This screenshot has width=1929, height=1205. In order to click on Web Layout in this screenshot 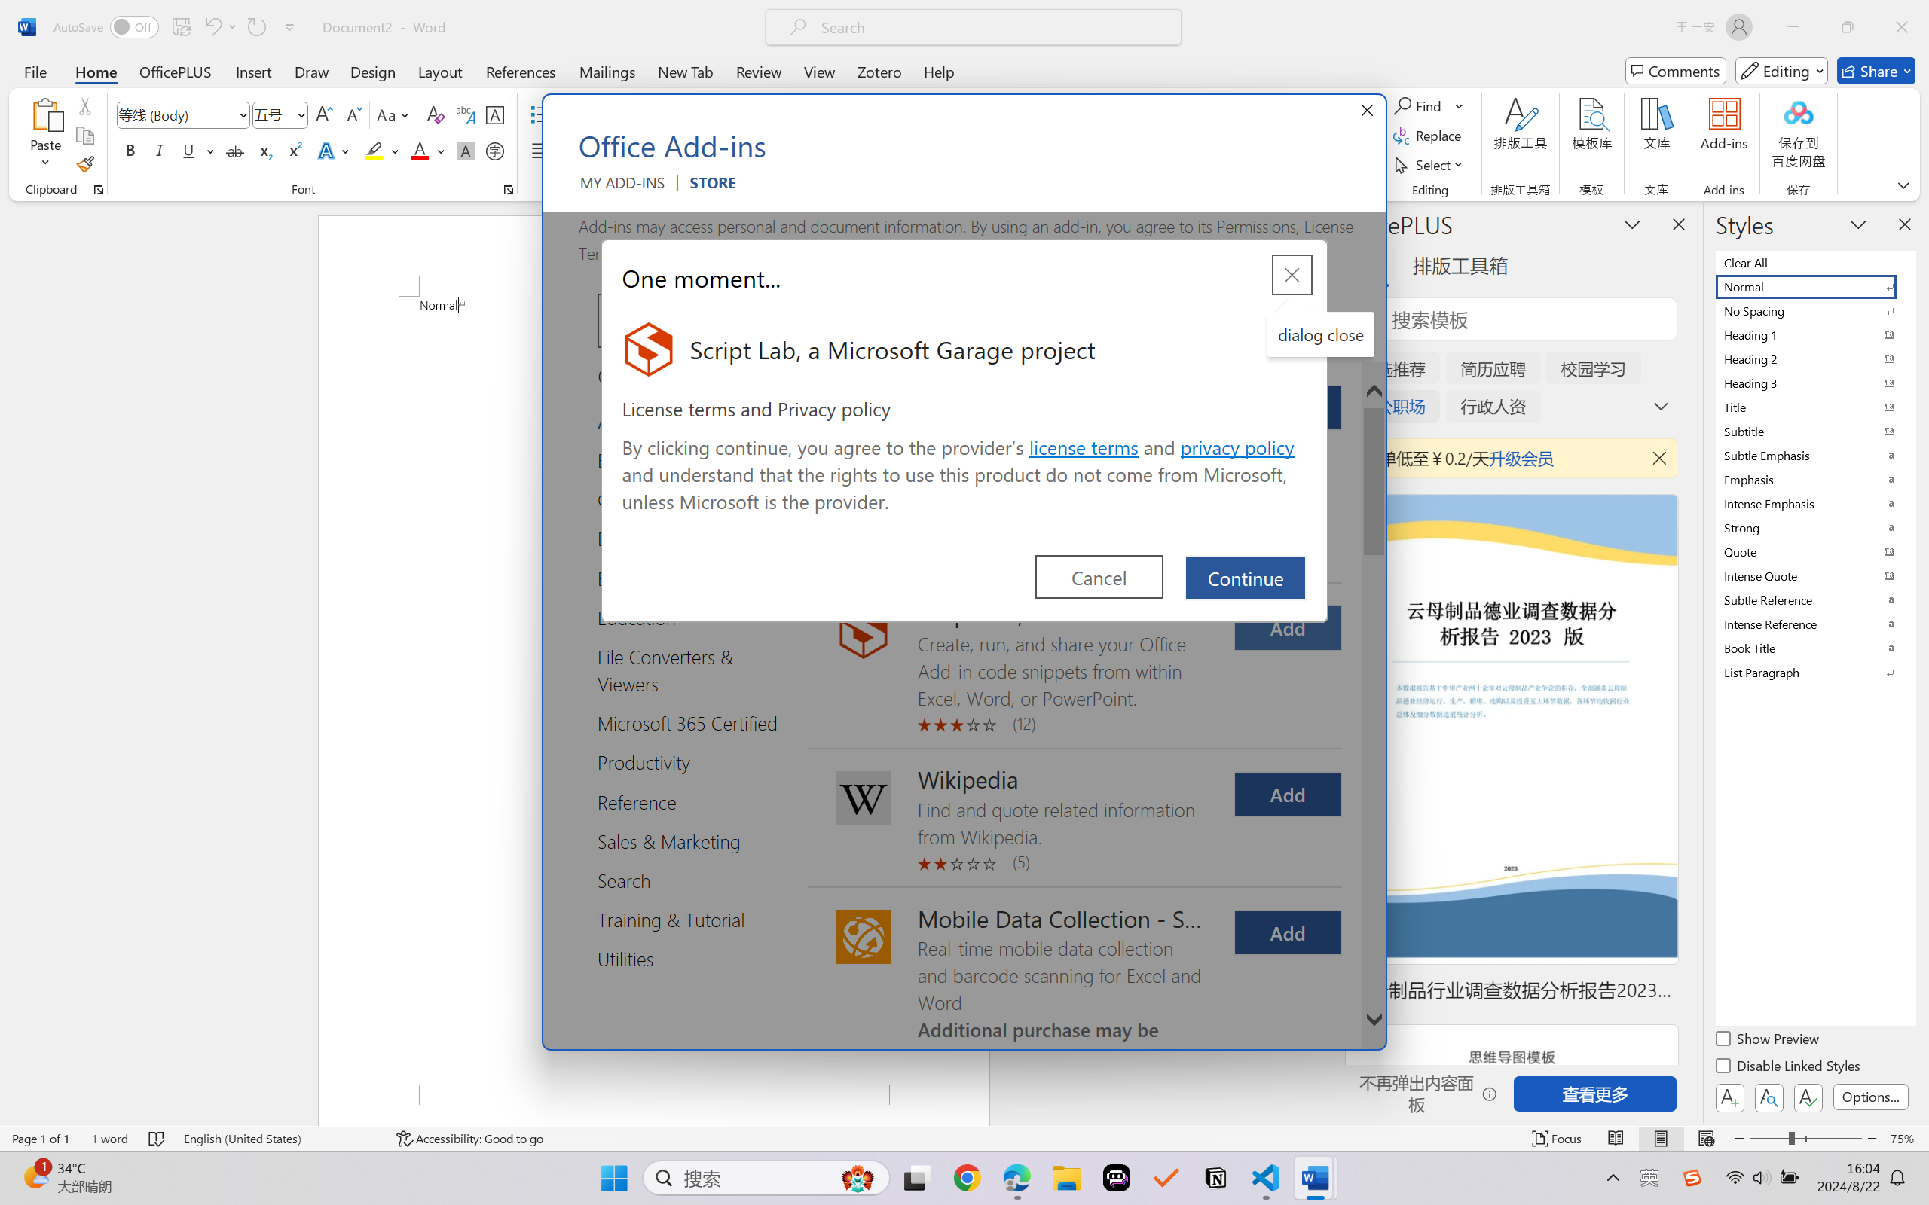, I will do `click(1706, 1139)`.